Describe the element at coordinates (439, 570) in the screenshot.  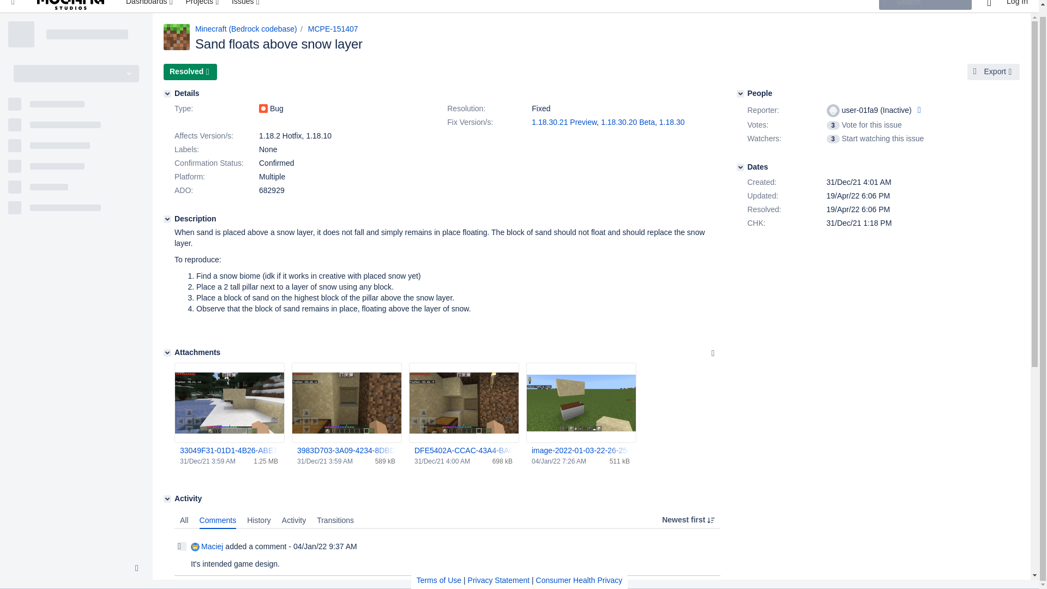
I see `Terms of Use` at that location.